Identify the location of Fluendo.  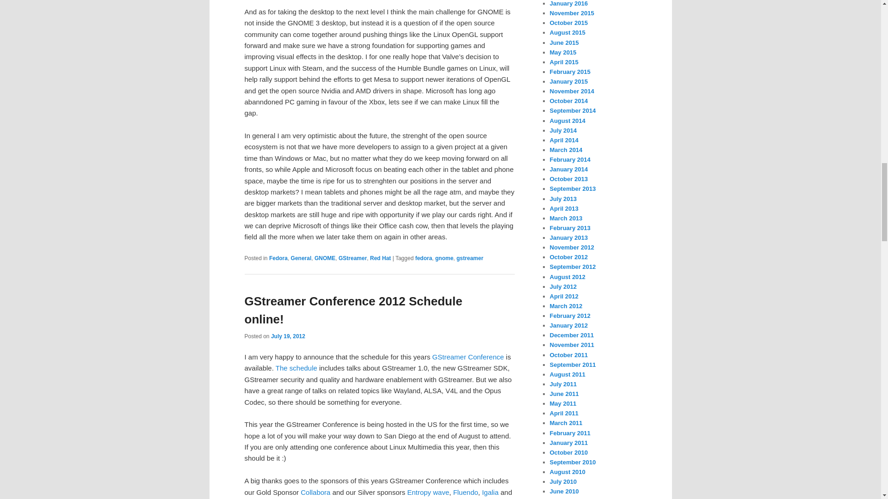
(465, 492).